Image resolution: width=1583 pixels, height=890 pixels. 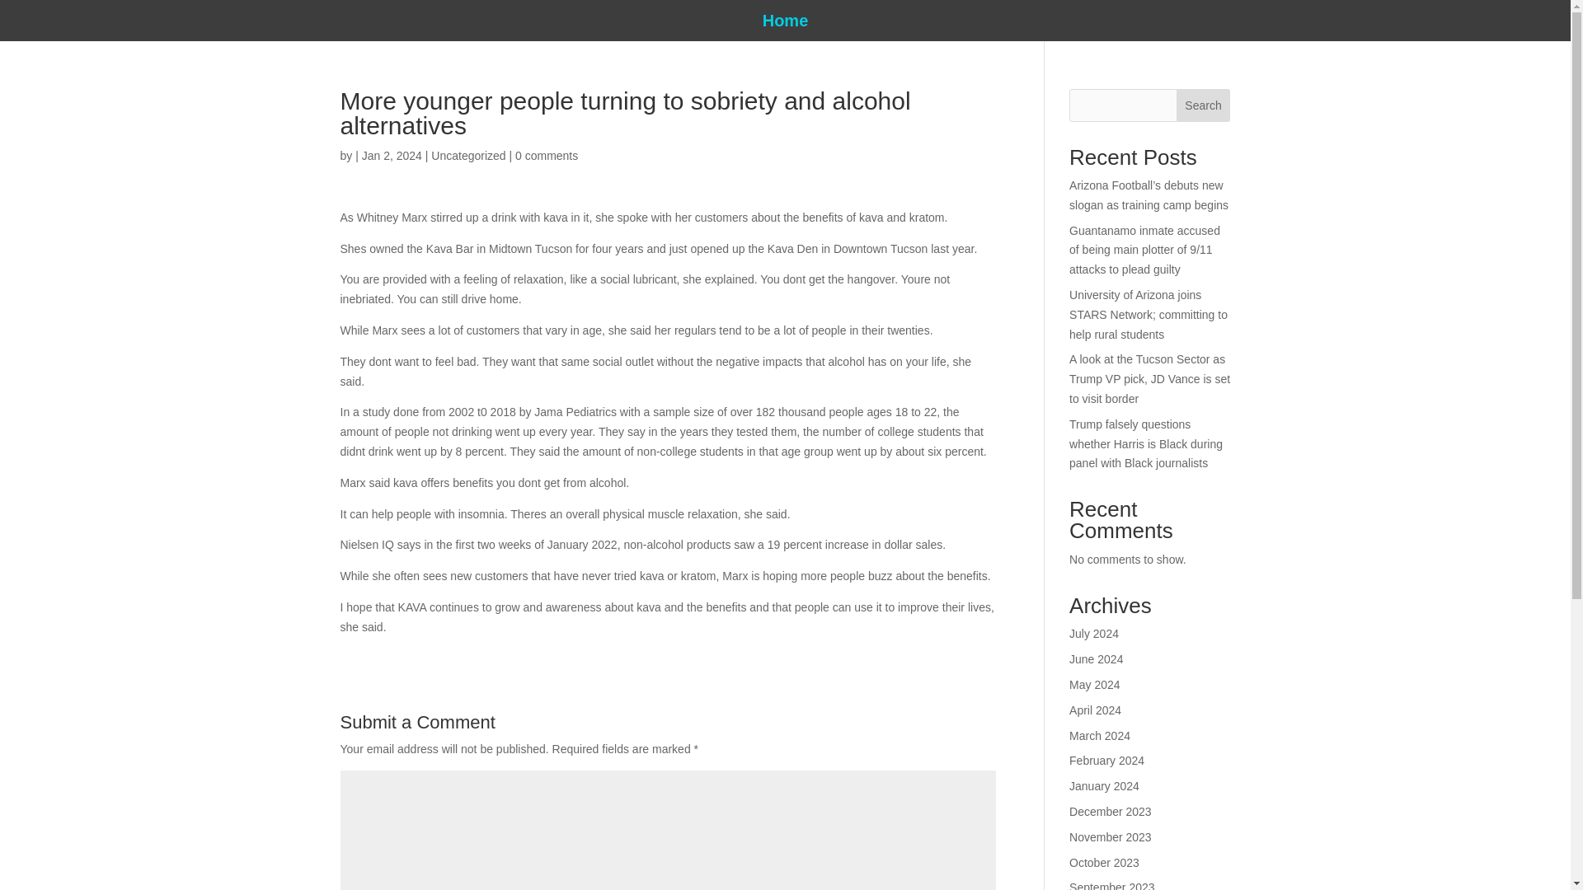 What do you see at coordinates (1105, 786) in the screenshot?
I see `January 2024` at bounding box center [1105, 786].